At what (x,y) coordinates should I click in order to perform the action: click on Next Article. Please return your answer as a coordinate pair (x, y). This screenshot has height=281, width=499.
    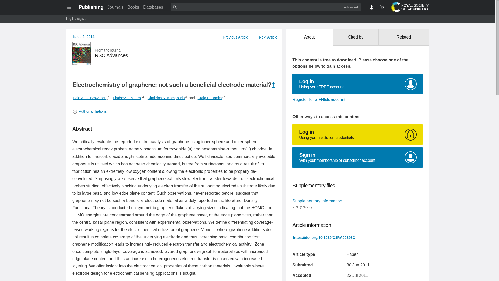
    Looking at the image, I should click on (268, 37).